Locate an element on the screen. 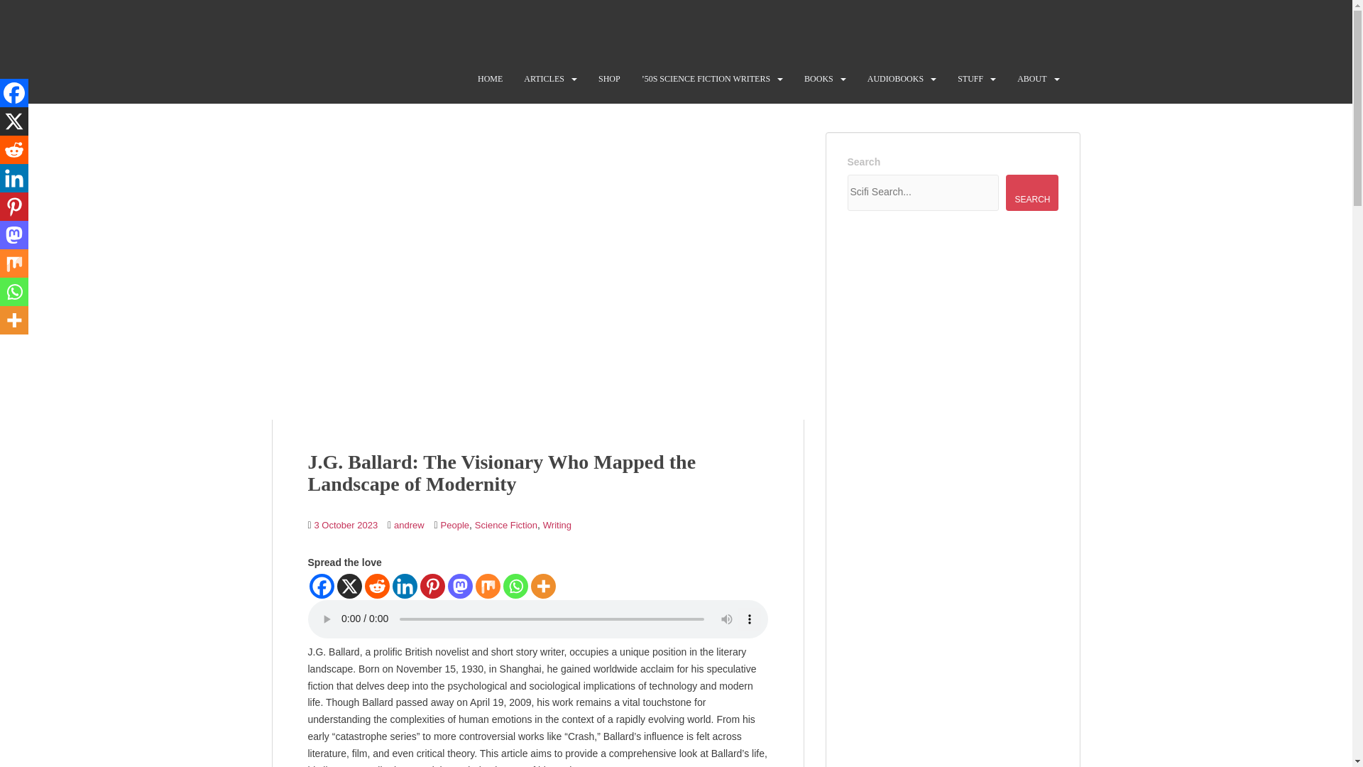 This screenshot has height=767, width=1363. X is located at coordinates (14, 121).